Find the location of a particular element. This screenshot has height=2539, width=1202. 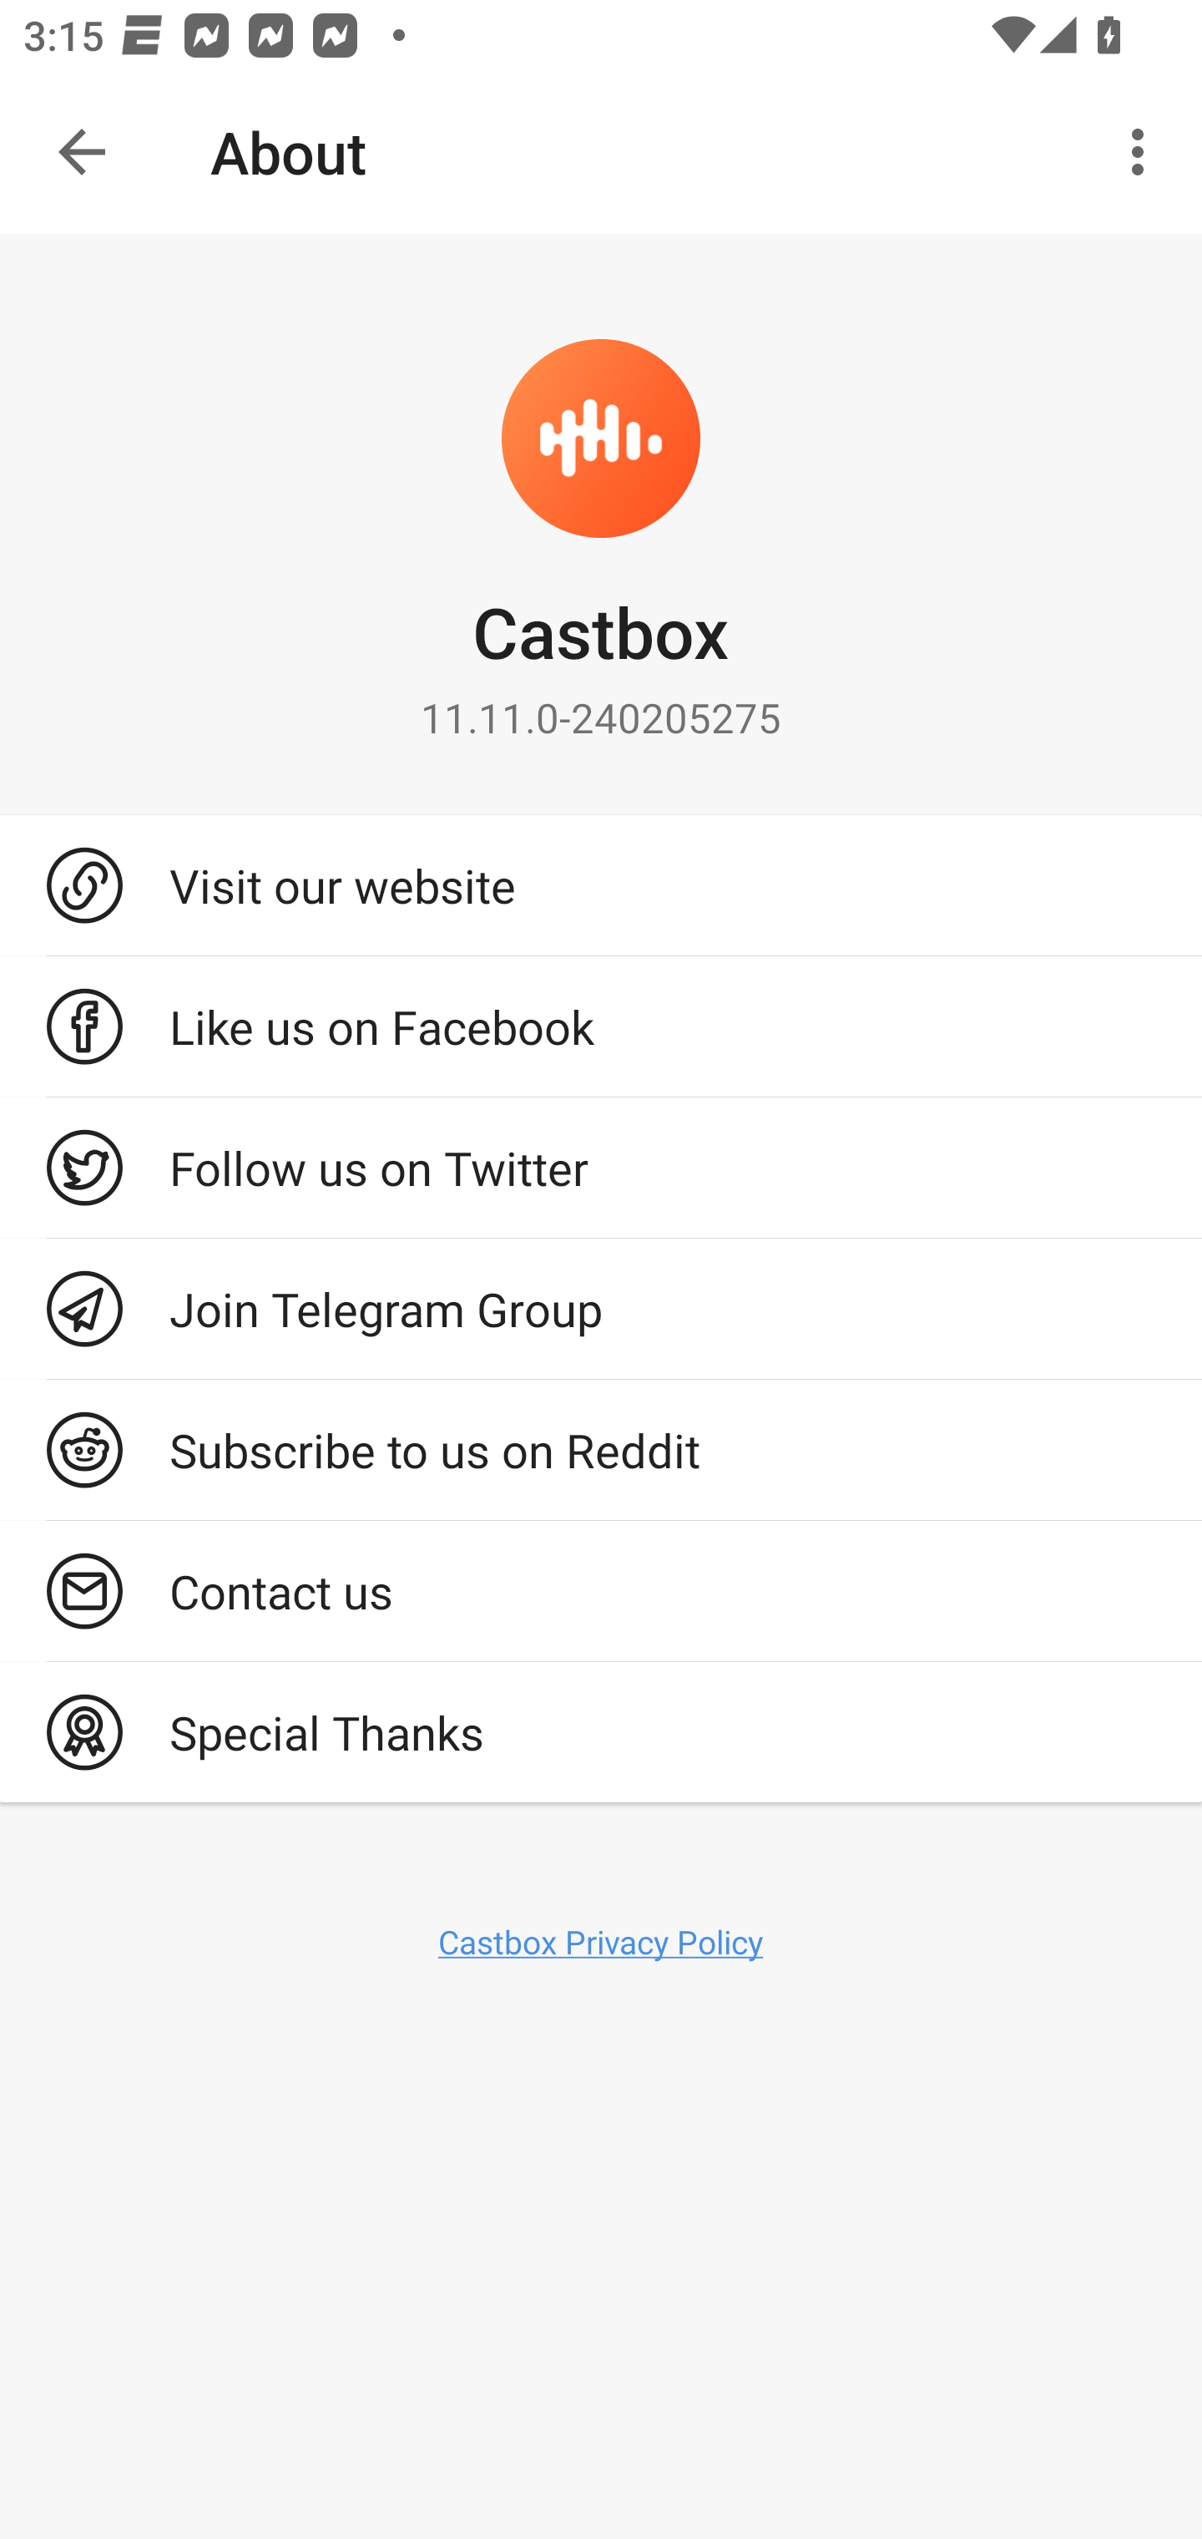

 Special Thanks is located at coordinates (601, 1732).